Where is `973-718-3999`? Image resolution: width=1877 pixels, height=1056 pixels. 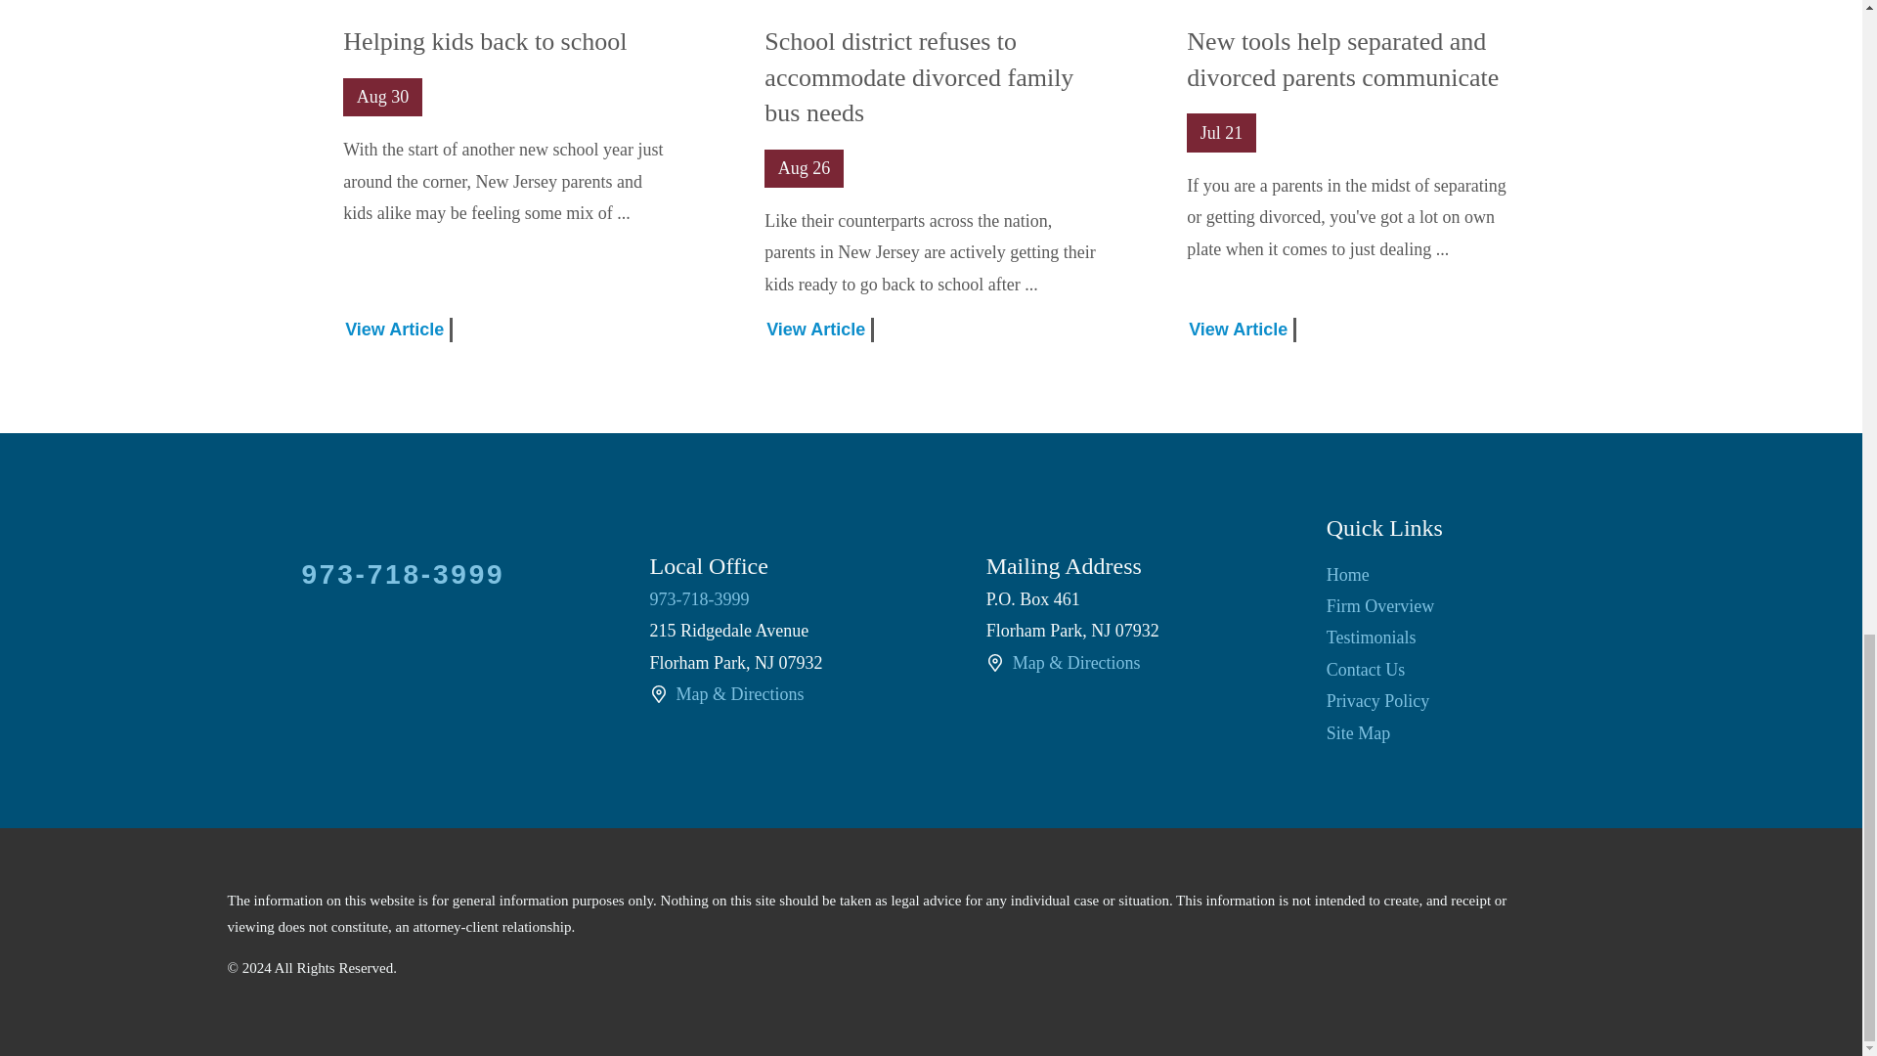 973-718-3999 is located at coordinates (699, 598).